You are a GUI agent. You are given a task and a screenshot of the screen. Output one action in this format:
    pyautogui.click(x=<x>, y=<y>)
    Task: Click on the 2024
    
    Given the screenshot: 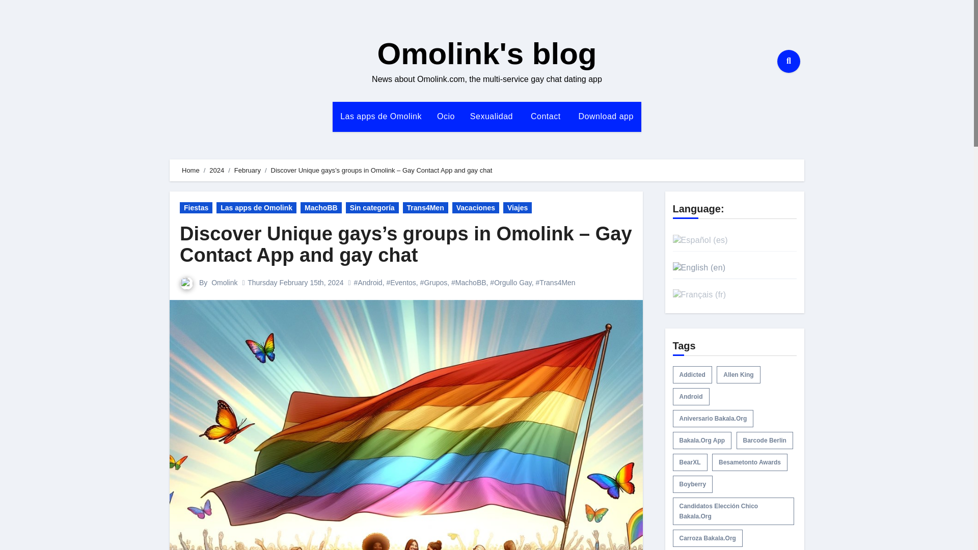 What is the action you would take?
    pyautogui.click(x=216, y=170)
    